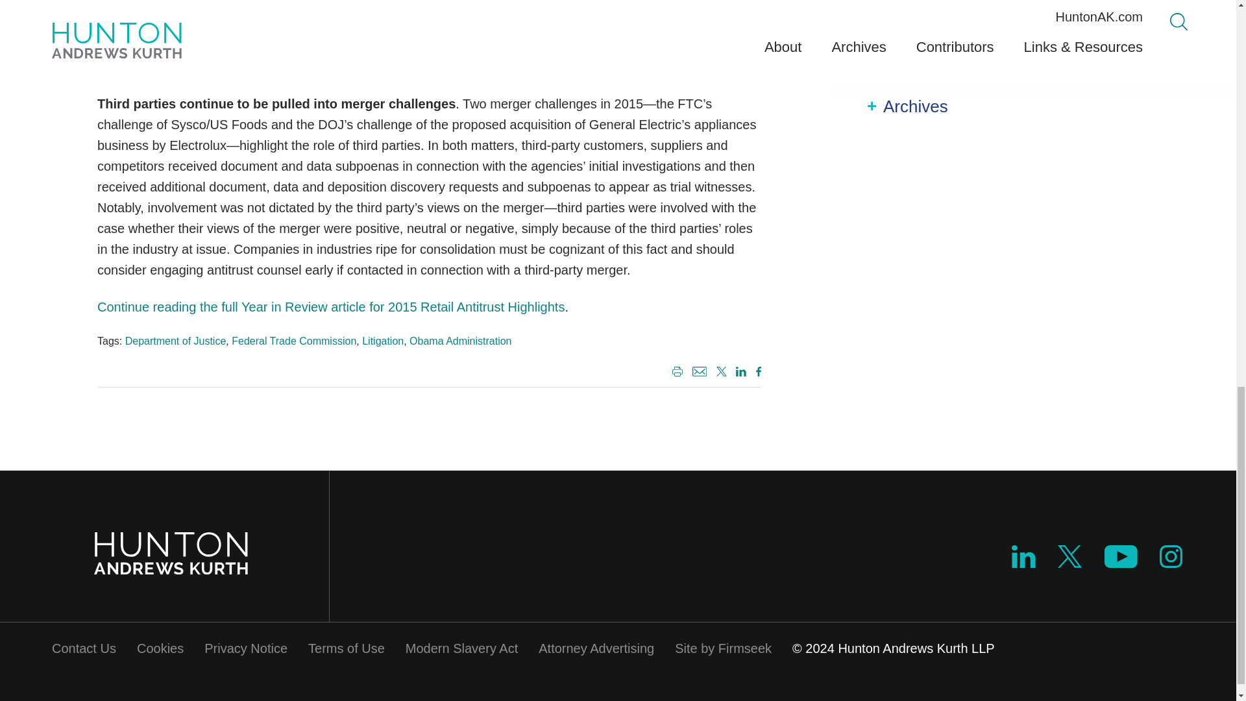 The width and height of the screenshot is (1246, 701). What do you see at coordinates (383, 341) in the screenshot?
I see `Litigation` at bounding box center [383, 341].